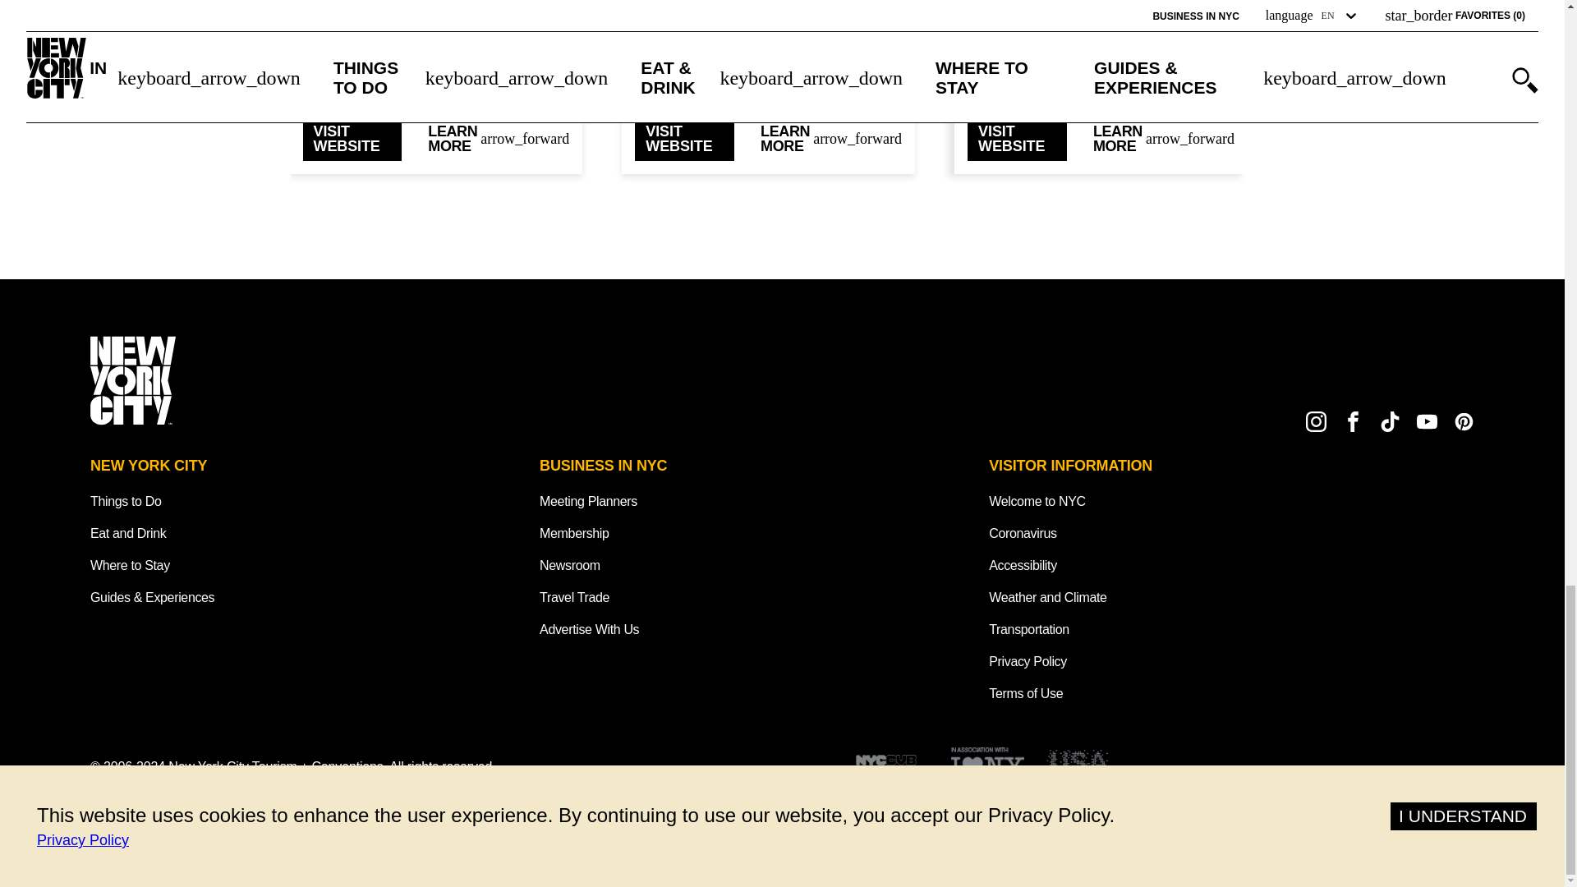 This screenshot has height=887, width=1577. I want to click on Queens Night Market, so click(769, 8).